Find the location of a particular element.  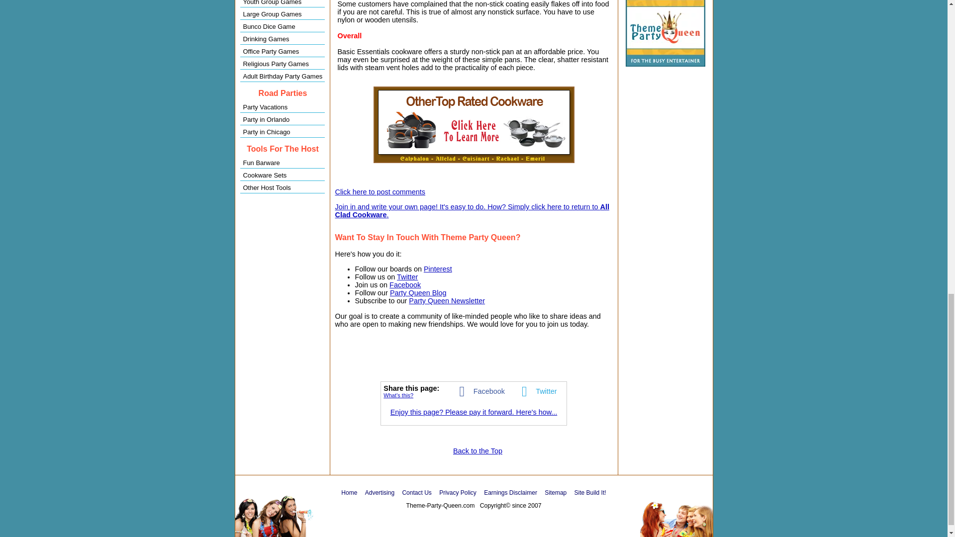

Facebook is located at coordinates (405, 284).